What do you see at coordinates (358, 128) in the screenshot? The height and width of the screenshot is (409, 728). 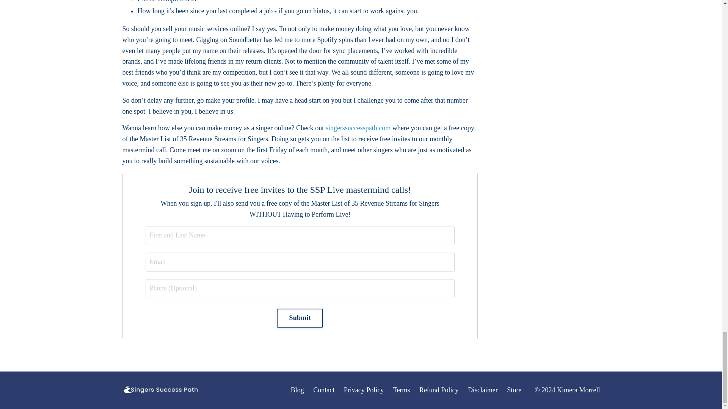 I see `singerssuccesspath.com` at bounding box center [358, 128].